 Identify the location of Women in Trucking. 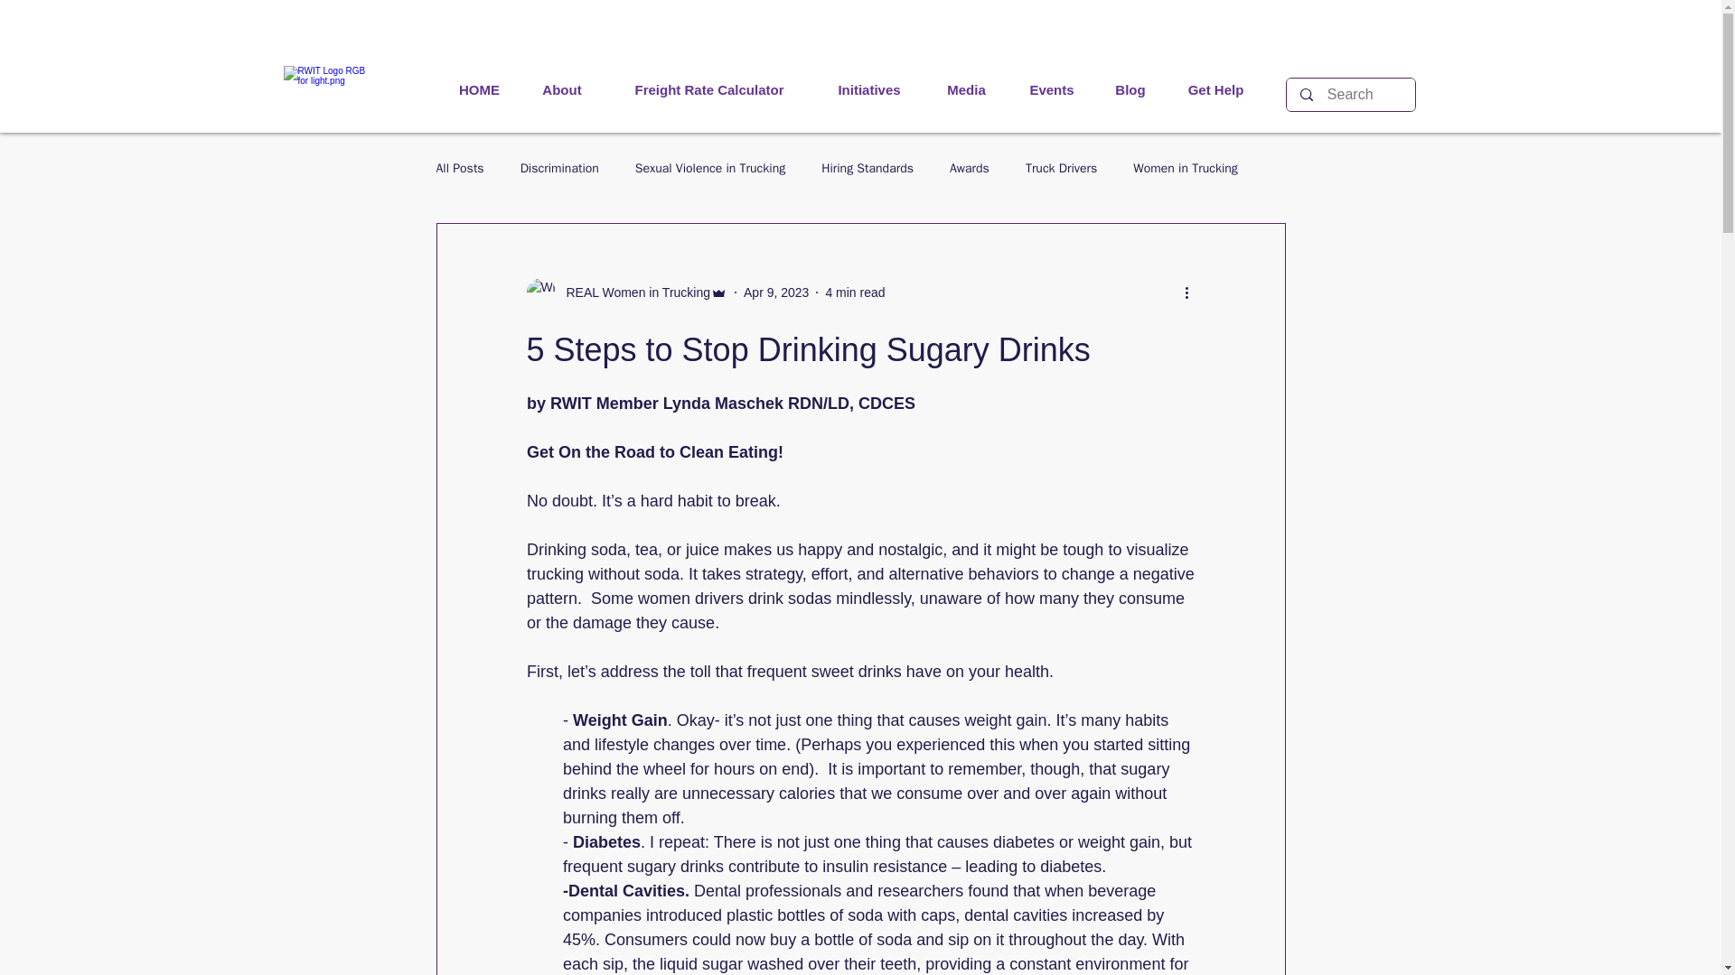
(1186, 168).